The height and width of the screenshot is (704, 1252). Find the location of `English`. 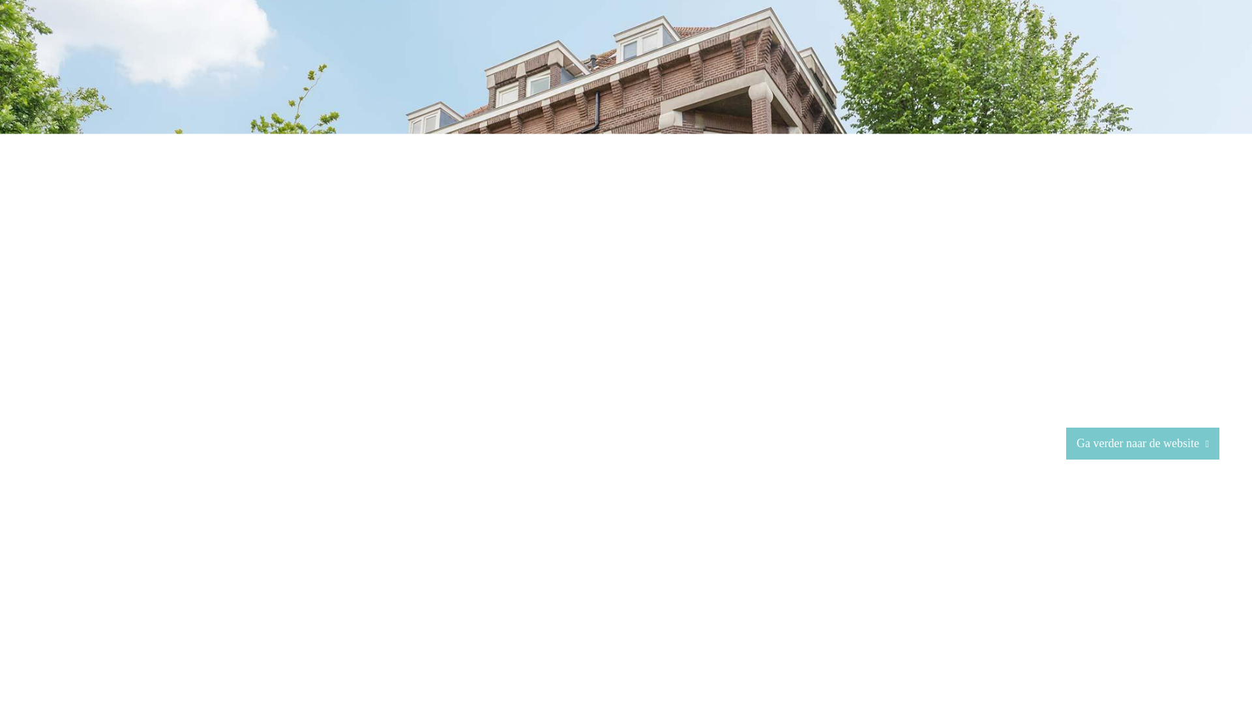

English is located at coordinates (1202, 46).